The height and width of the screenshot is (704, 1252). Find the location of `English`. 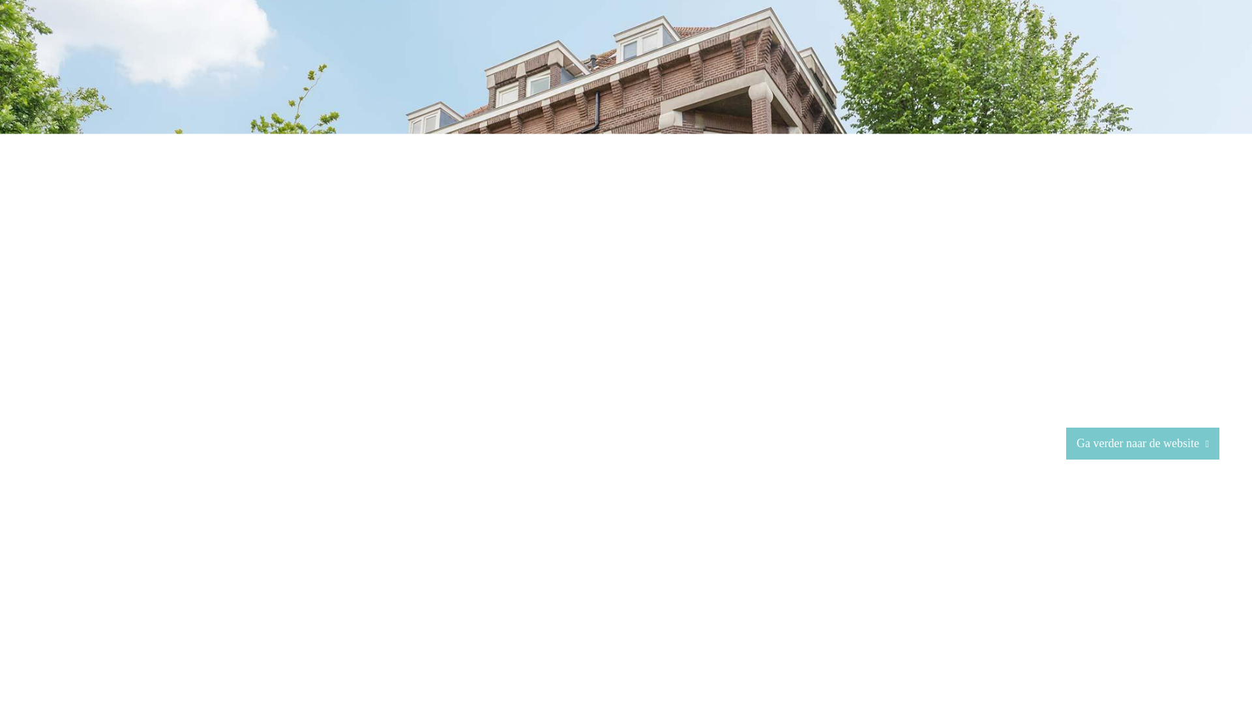

English is located at coordinates (1202, 46).